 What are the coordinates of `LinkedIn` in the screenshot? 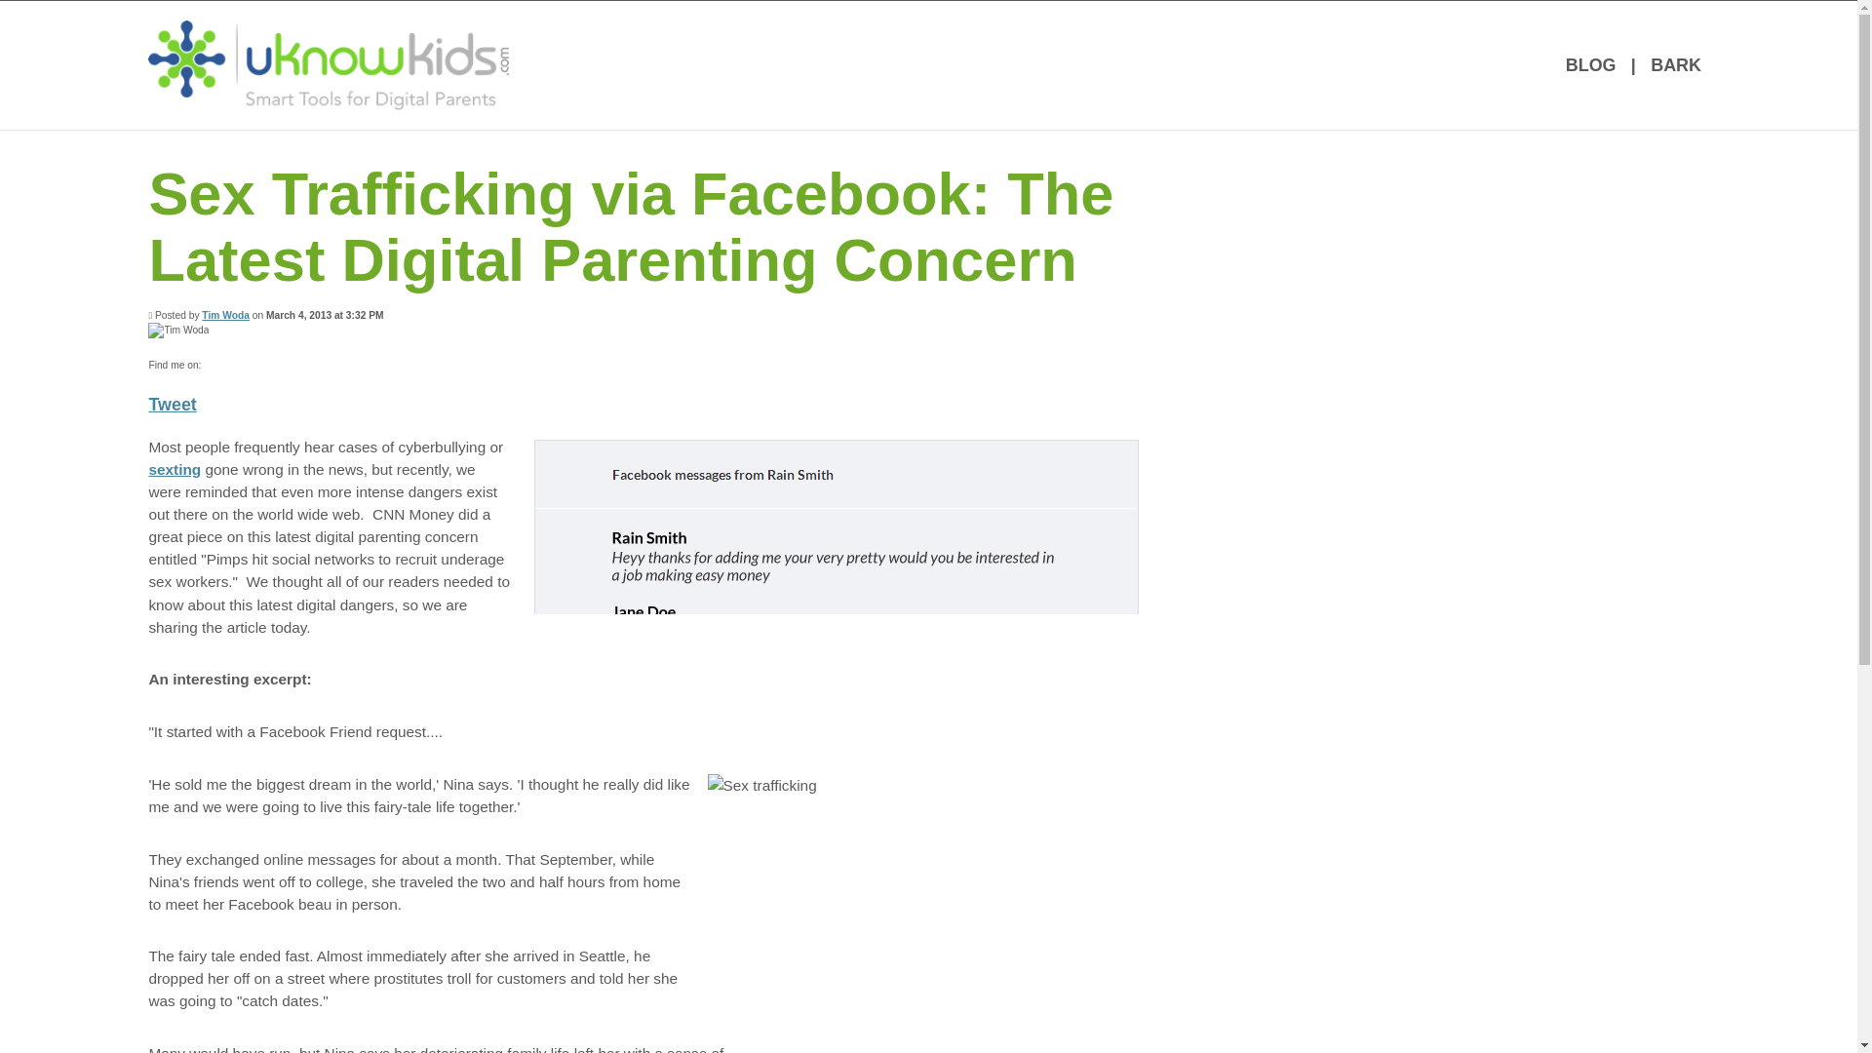 It's located at (242, 365).